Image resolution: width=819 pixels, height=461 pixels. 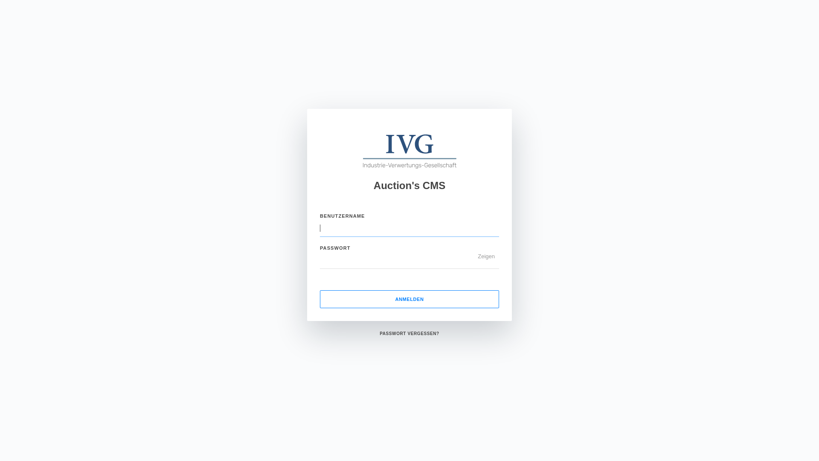 I want to click on Zeigen, so click(x=486, y=256).